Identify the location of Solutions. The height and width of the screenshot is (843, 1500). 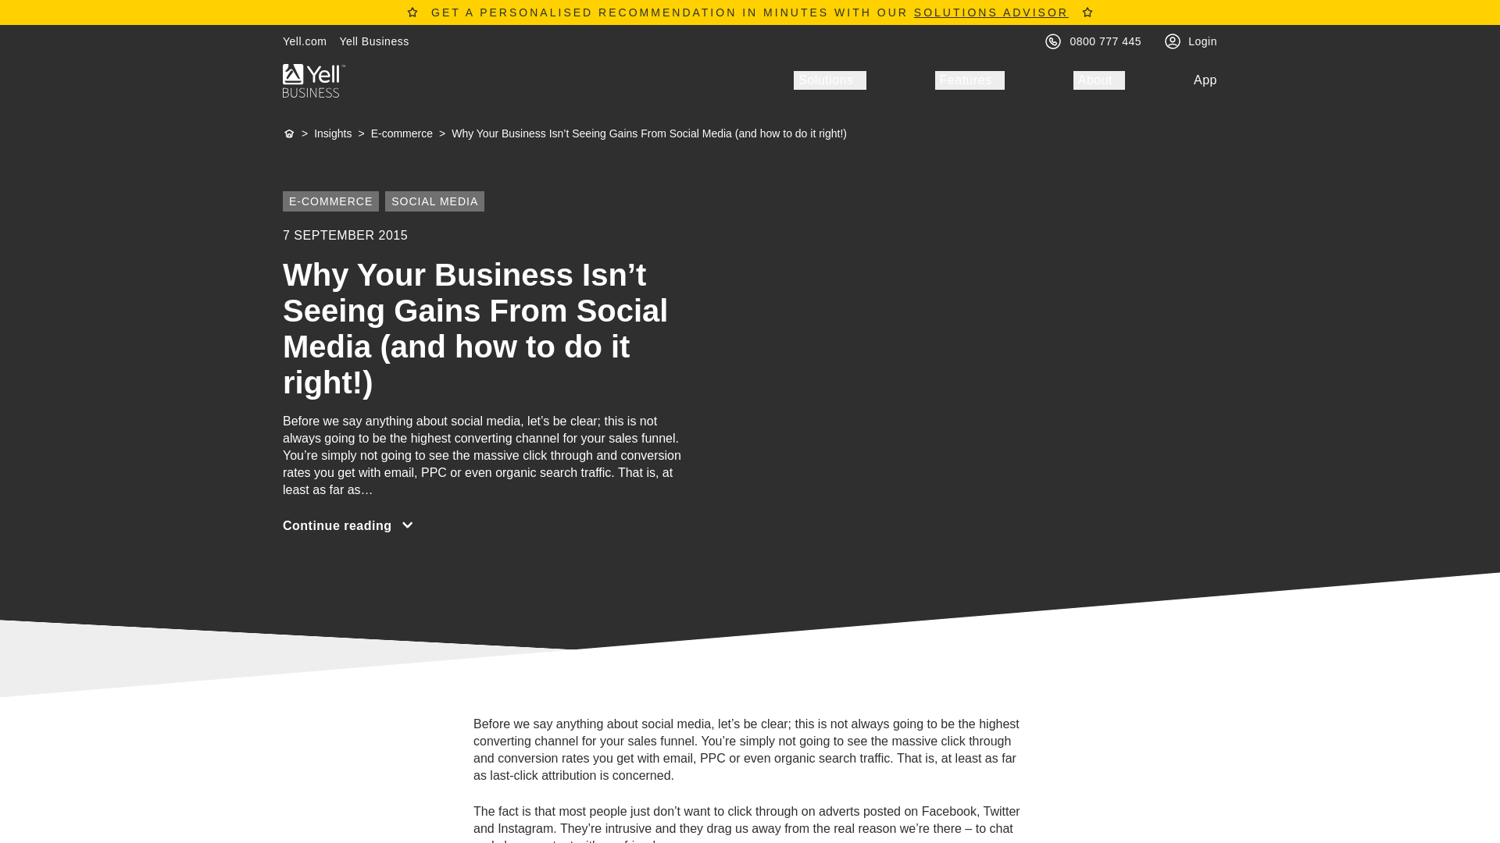
(829, 80).